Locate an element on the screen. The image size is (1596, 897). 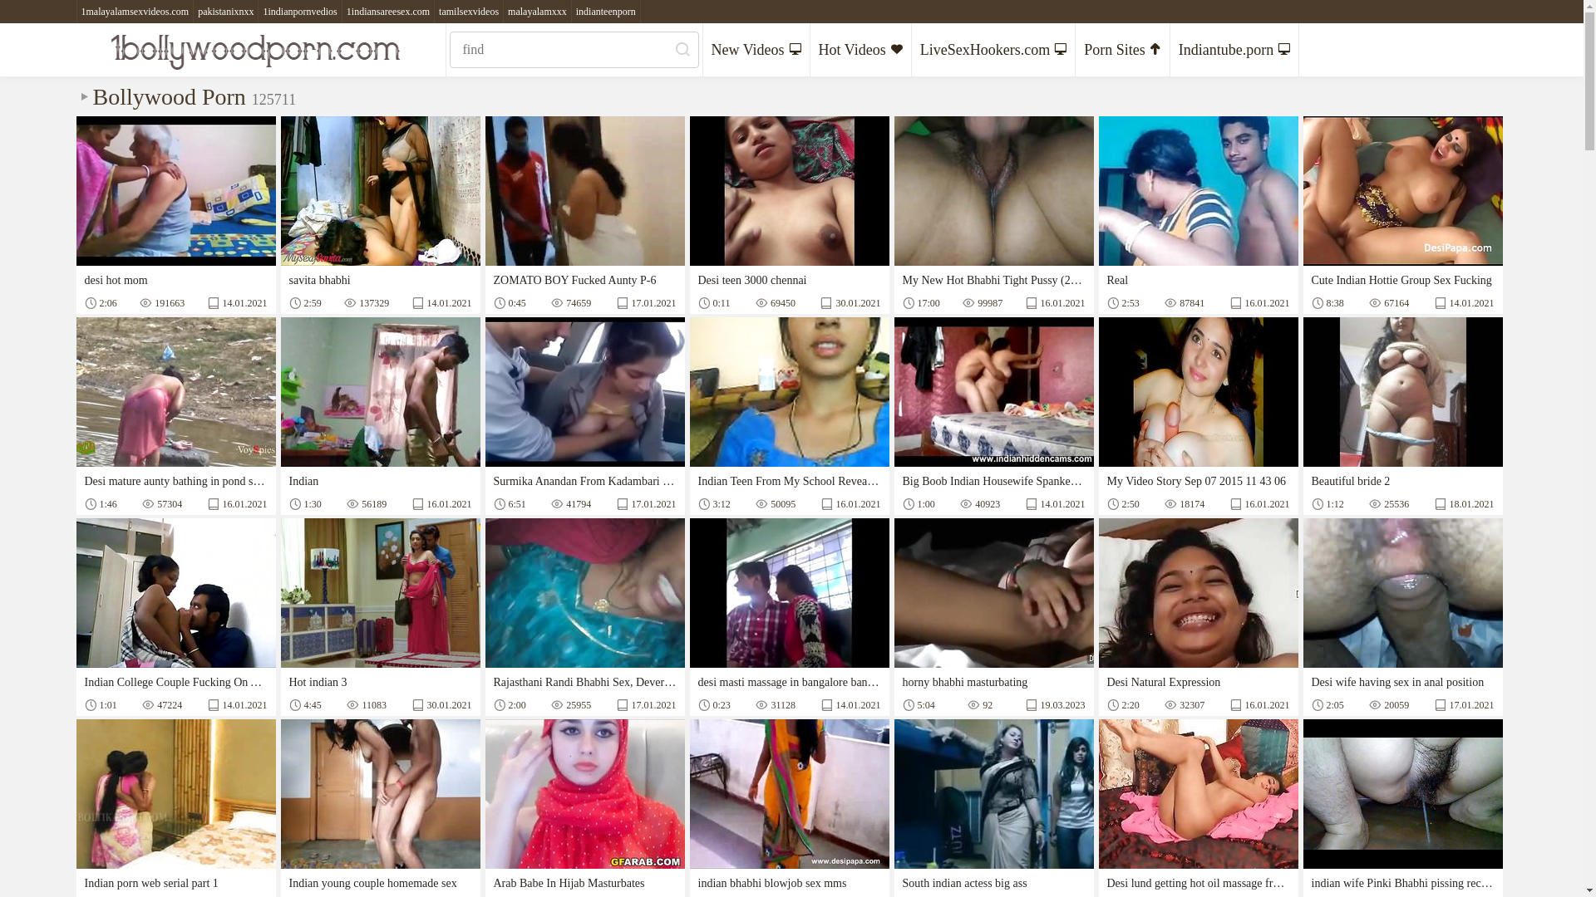
pakistanixnxx is located at coordinates (226, 12).